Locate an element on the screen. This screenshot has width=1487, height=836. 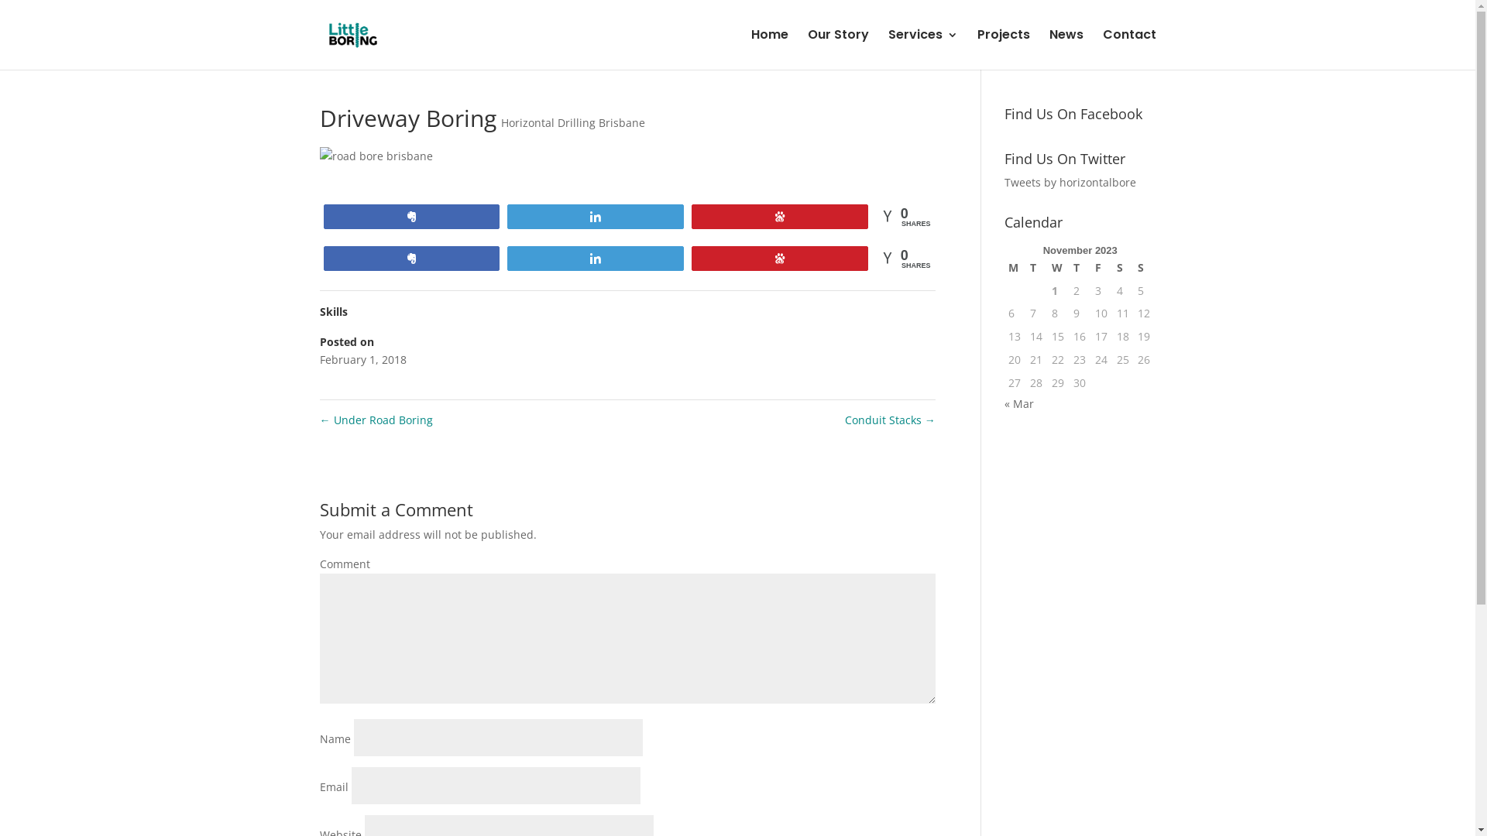
Projects is located at coordinates (1004, 50).